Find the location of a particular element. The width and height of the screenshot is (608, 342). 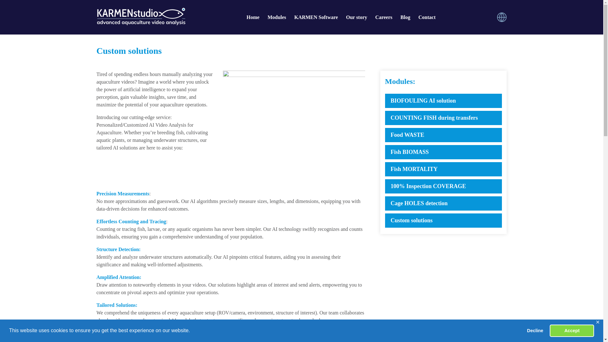

Home is located at coordinates (253, 17).